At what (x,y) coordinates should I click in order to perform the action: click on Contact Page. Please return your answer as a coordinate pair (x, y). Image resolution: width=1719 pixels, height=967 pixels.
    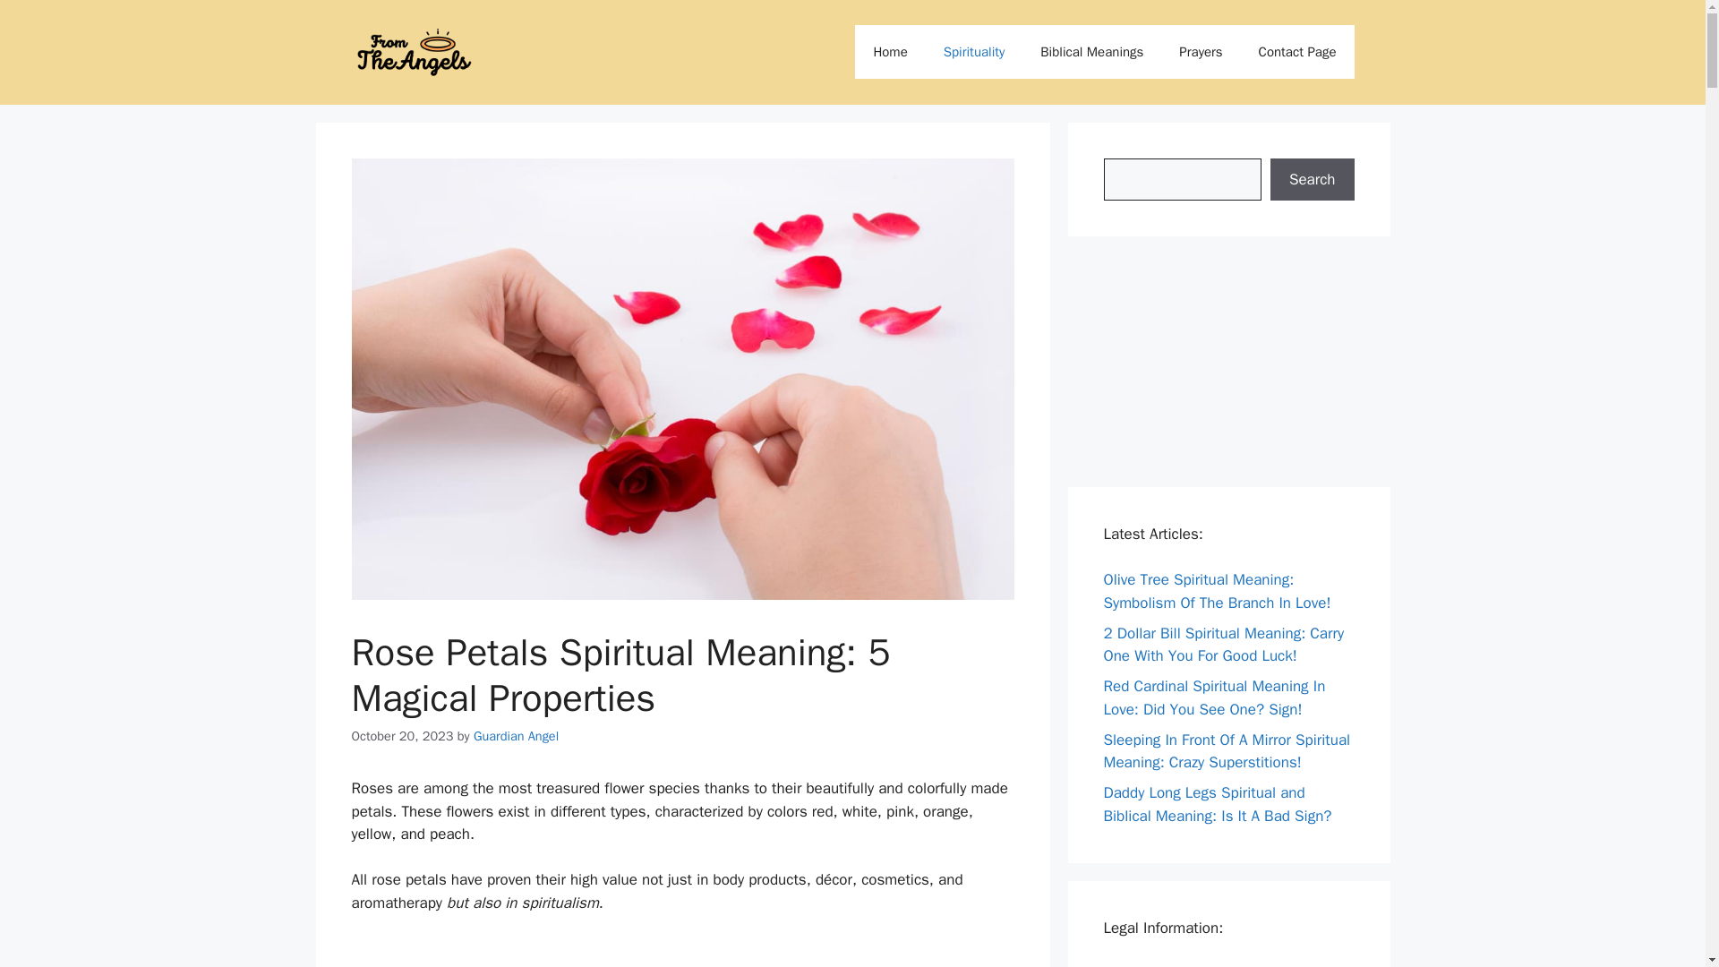
    Looking at the image, I should click on (1297, 52).